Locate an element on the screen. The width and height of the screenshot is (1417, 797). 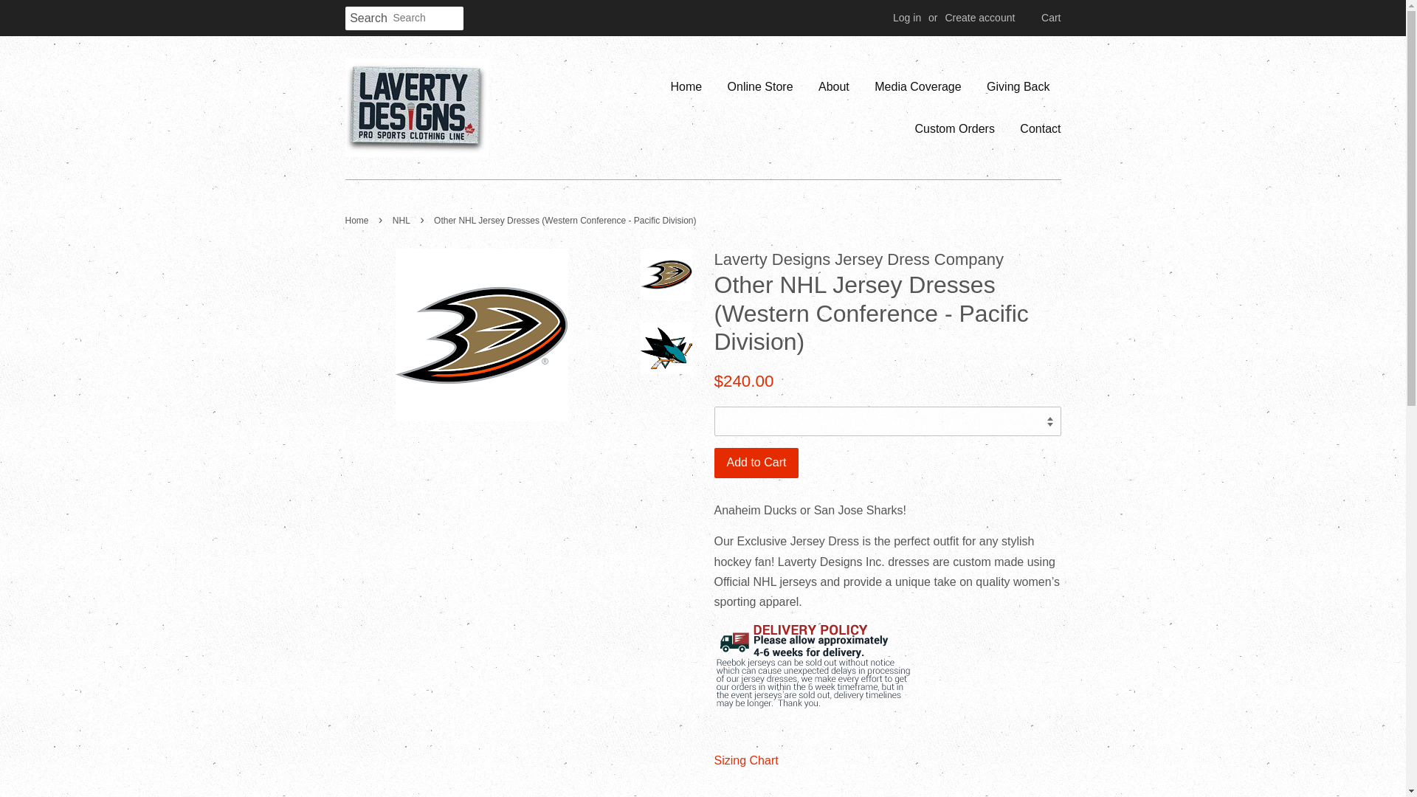
Sizing Chart is located at coordinates (745, 760).